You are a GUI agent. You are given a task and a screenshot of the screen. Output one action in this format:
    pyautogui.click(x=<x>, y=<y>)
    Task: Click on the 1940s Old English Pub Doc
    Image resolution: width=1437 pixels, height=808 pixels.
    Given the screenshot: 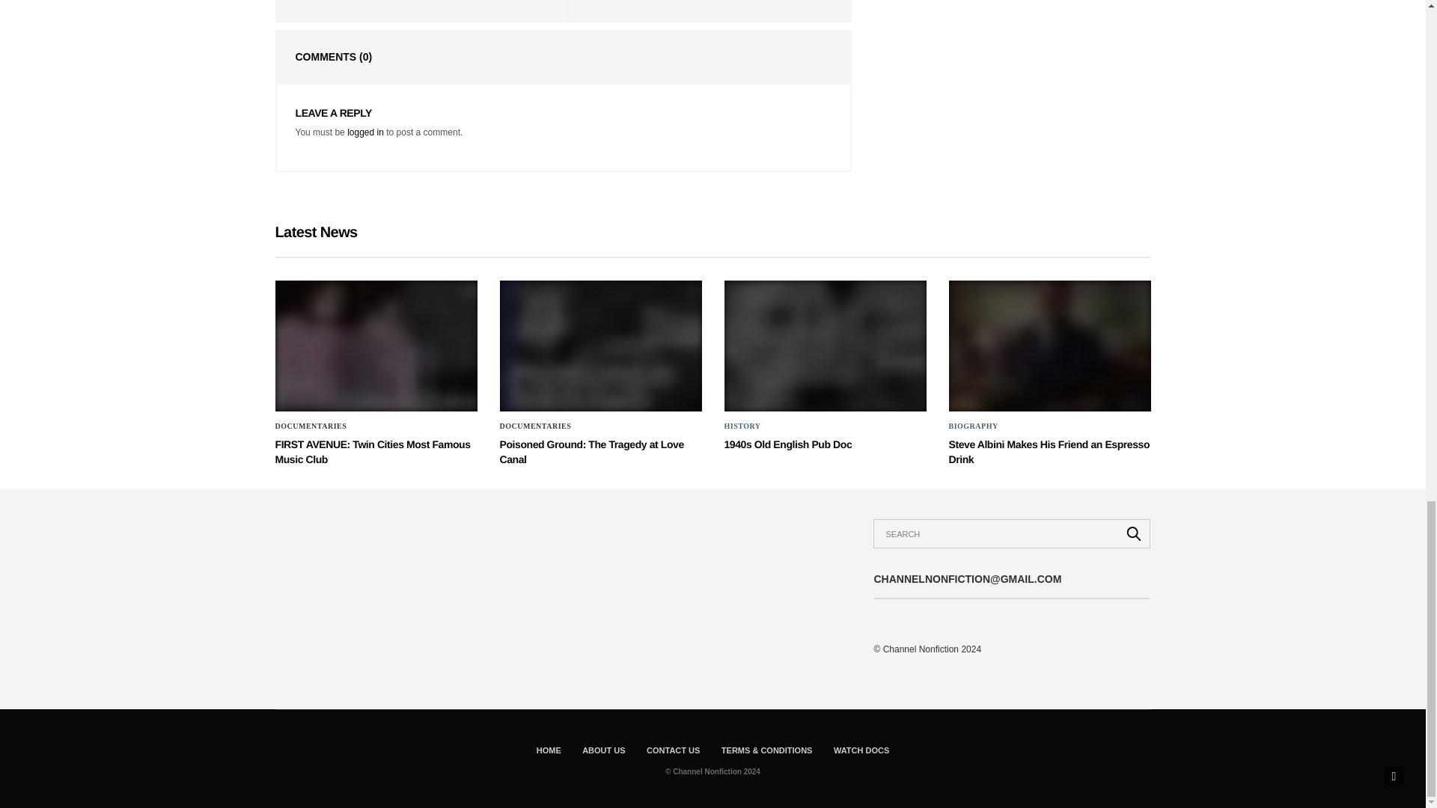 What is the action you would take?
    pyautogui.click(x=825, y=346)
    